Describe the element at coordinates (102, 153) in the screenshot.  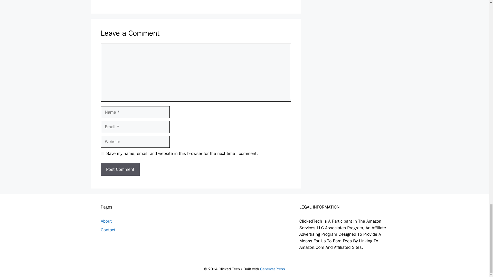
I see `yes` at that location.